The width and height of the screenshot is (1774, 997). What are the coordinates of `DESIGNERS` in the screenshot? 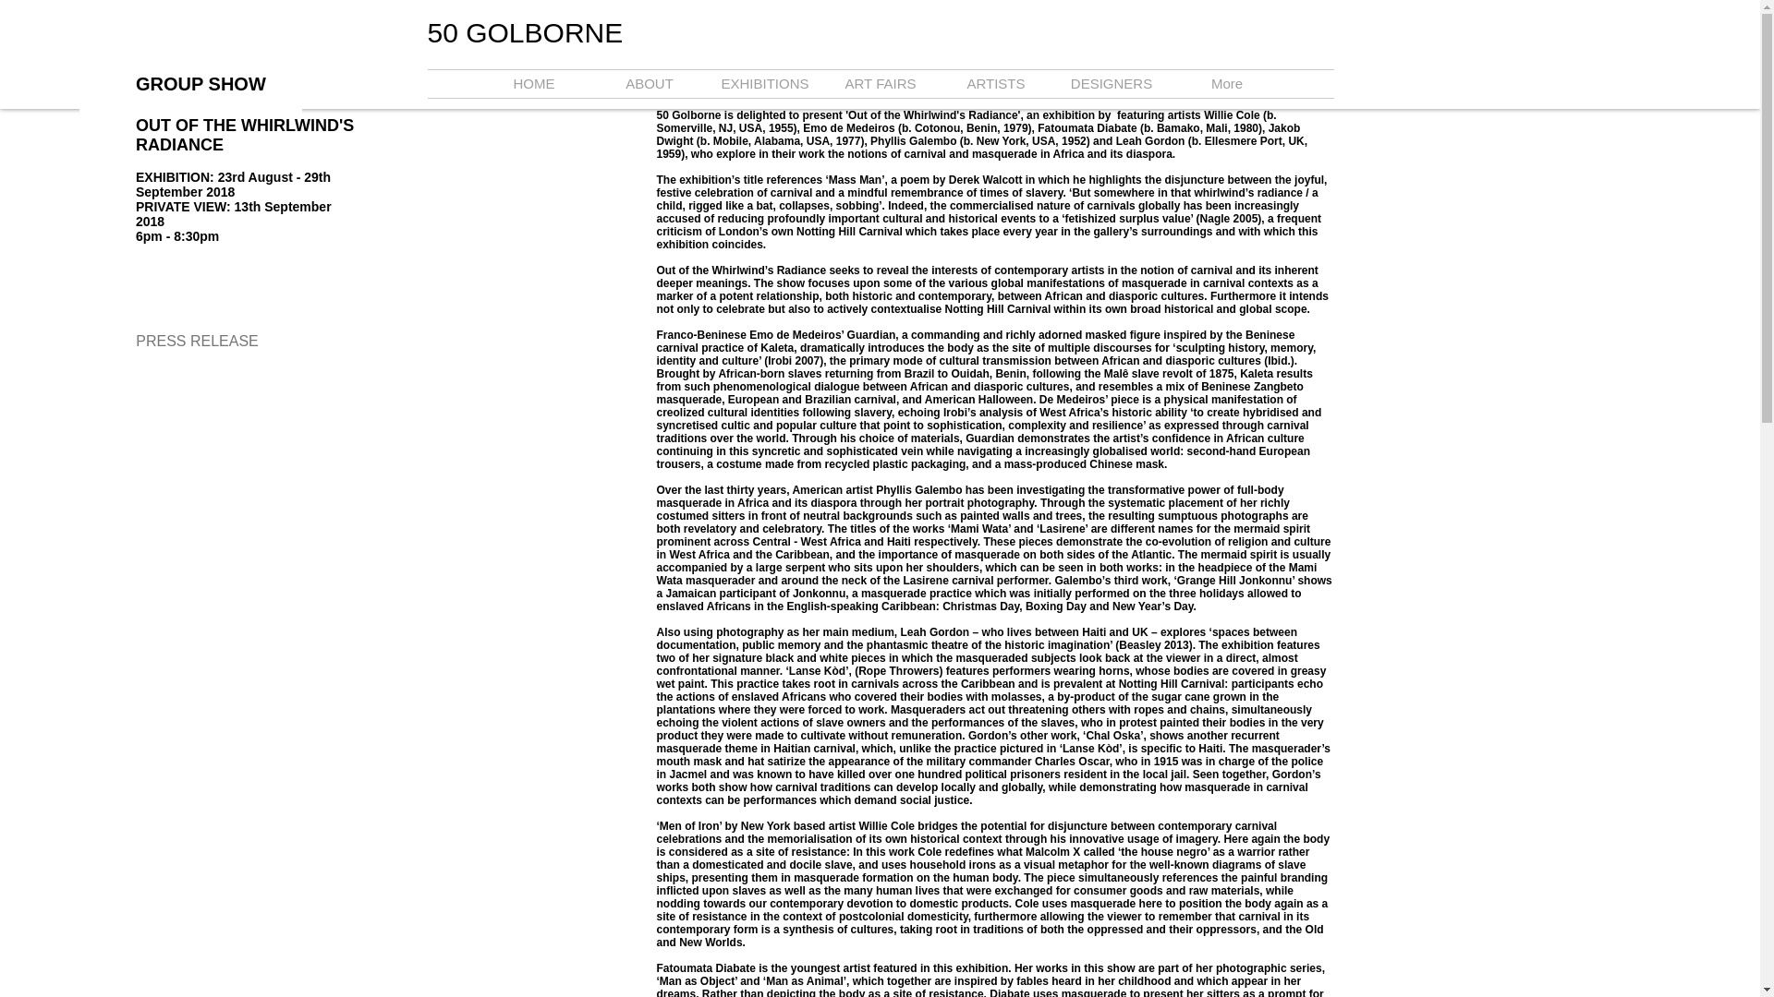 It's located at (1111, 83).